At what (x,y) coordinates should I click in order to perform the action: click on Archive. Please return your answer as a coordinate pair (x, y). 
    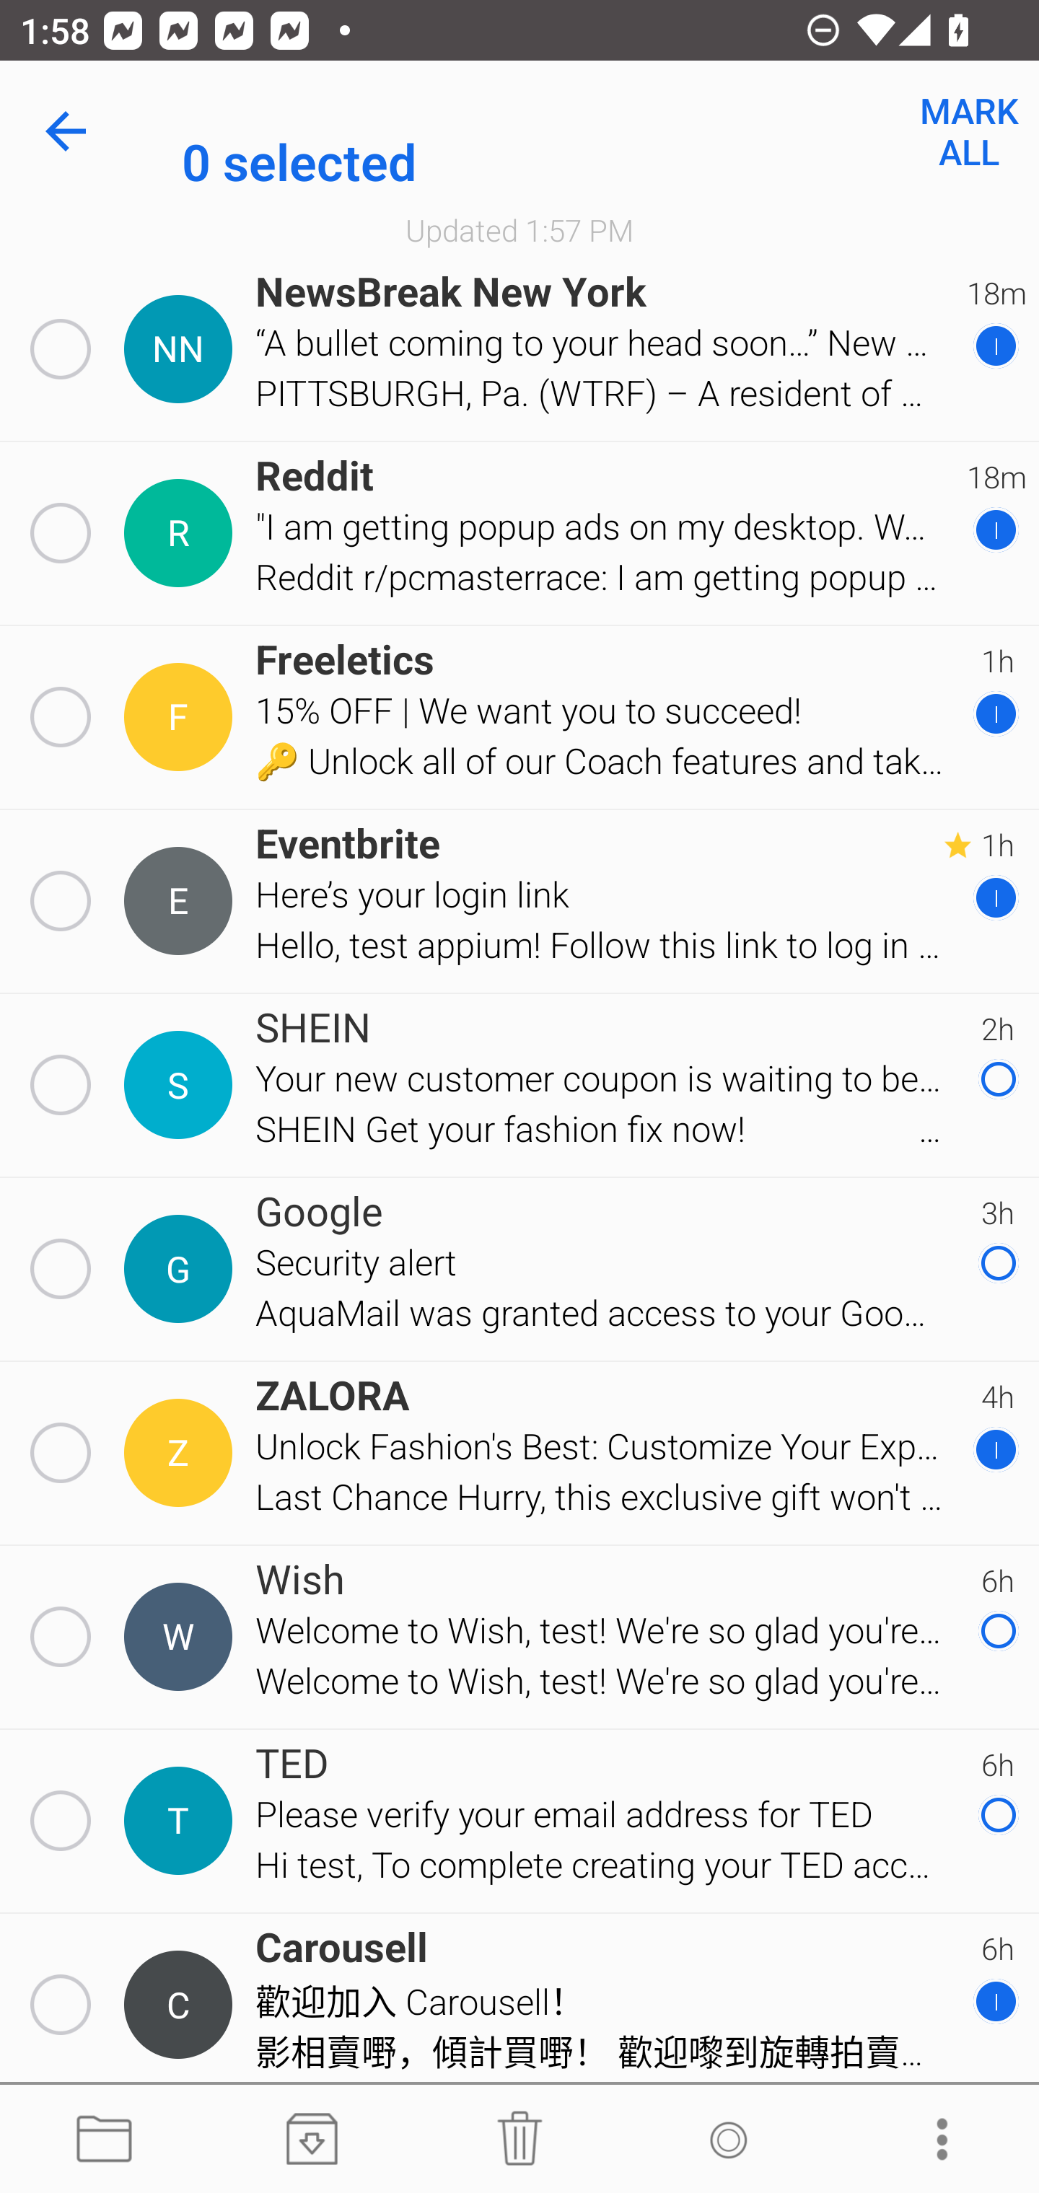
    Looking at the image, I should click on (312, 2140).